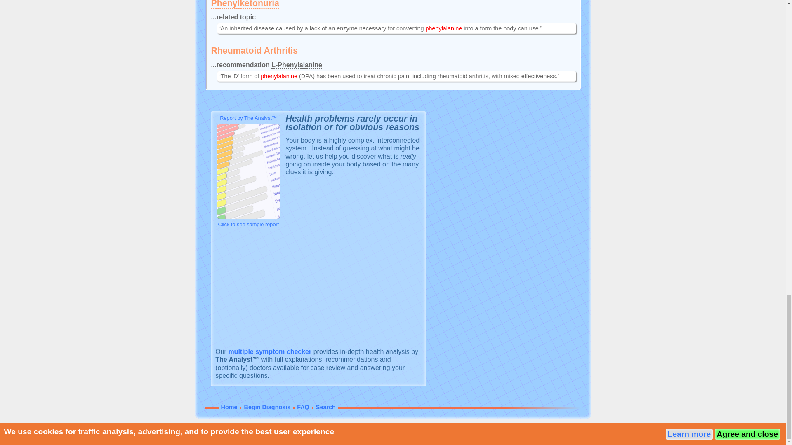 Image resolution: width=792 pixels, height=445 pixels. I want to click on multiple symptom checker, so click(269, 351).